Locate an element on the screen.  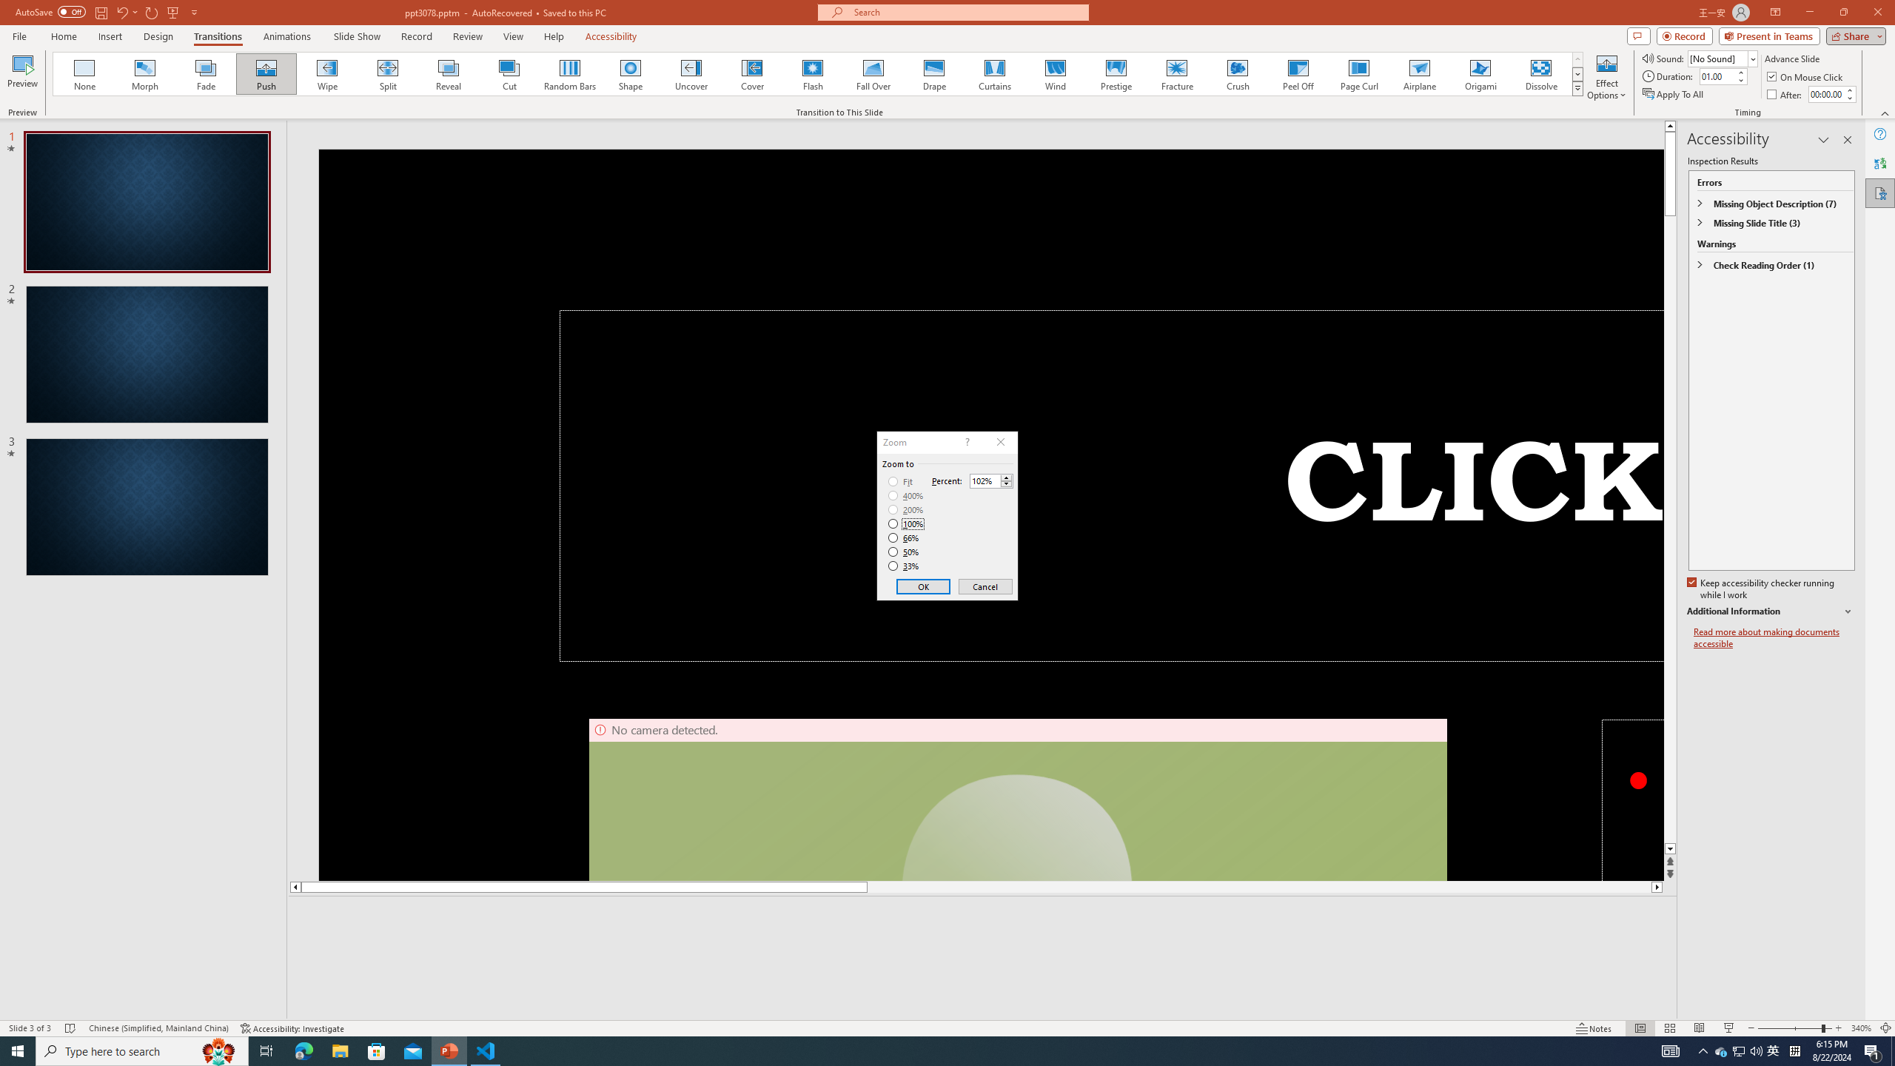
50% is located at coordinates (905, 552).